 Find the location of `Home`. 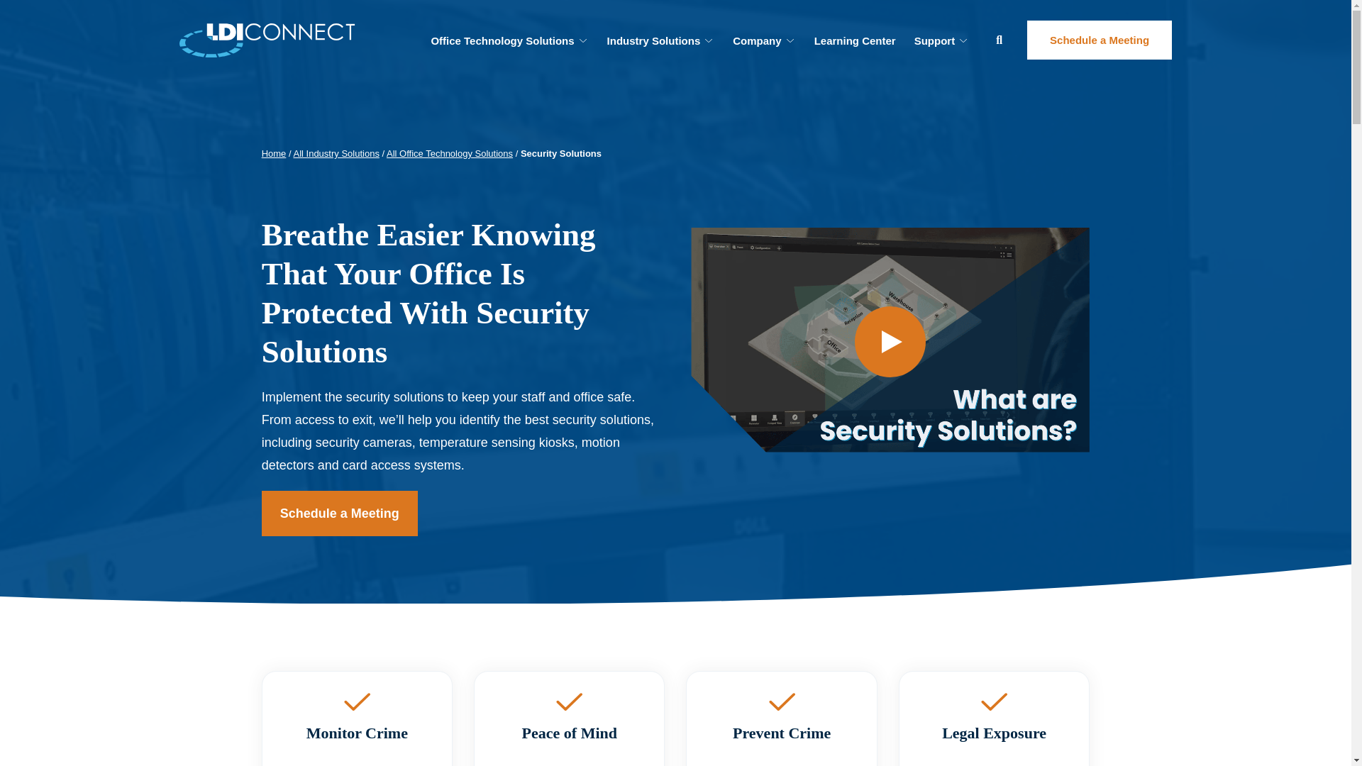

Home is located at coordinates (274, 153).